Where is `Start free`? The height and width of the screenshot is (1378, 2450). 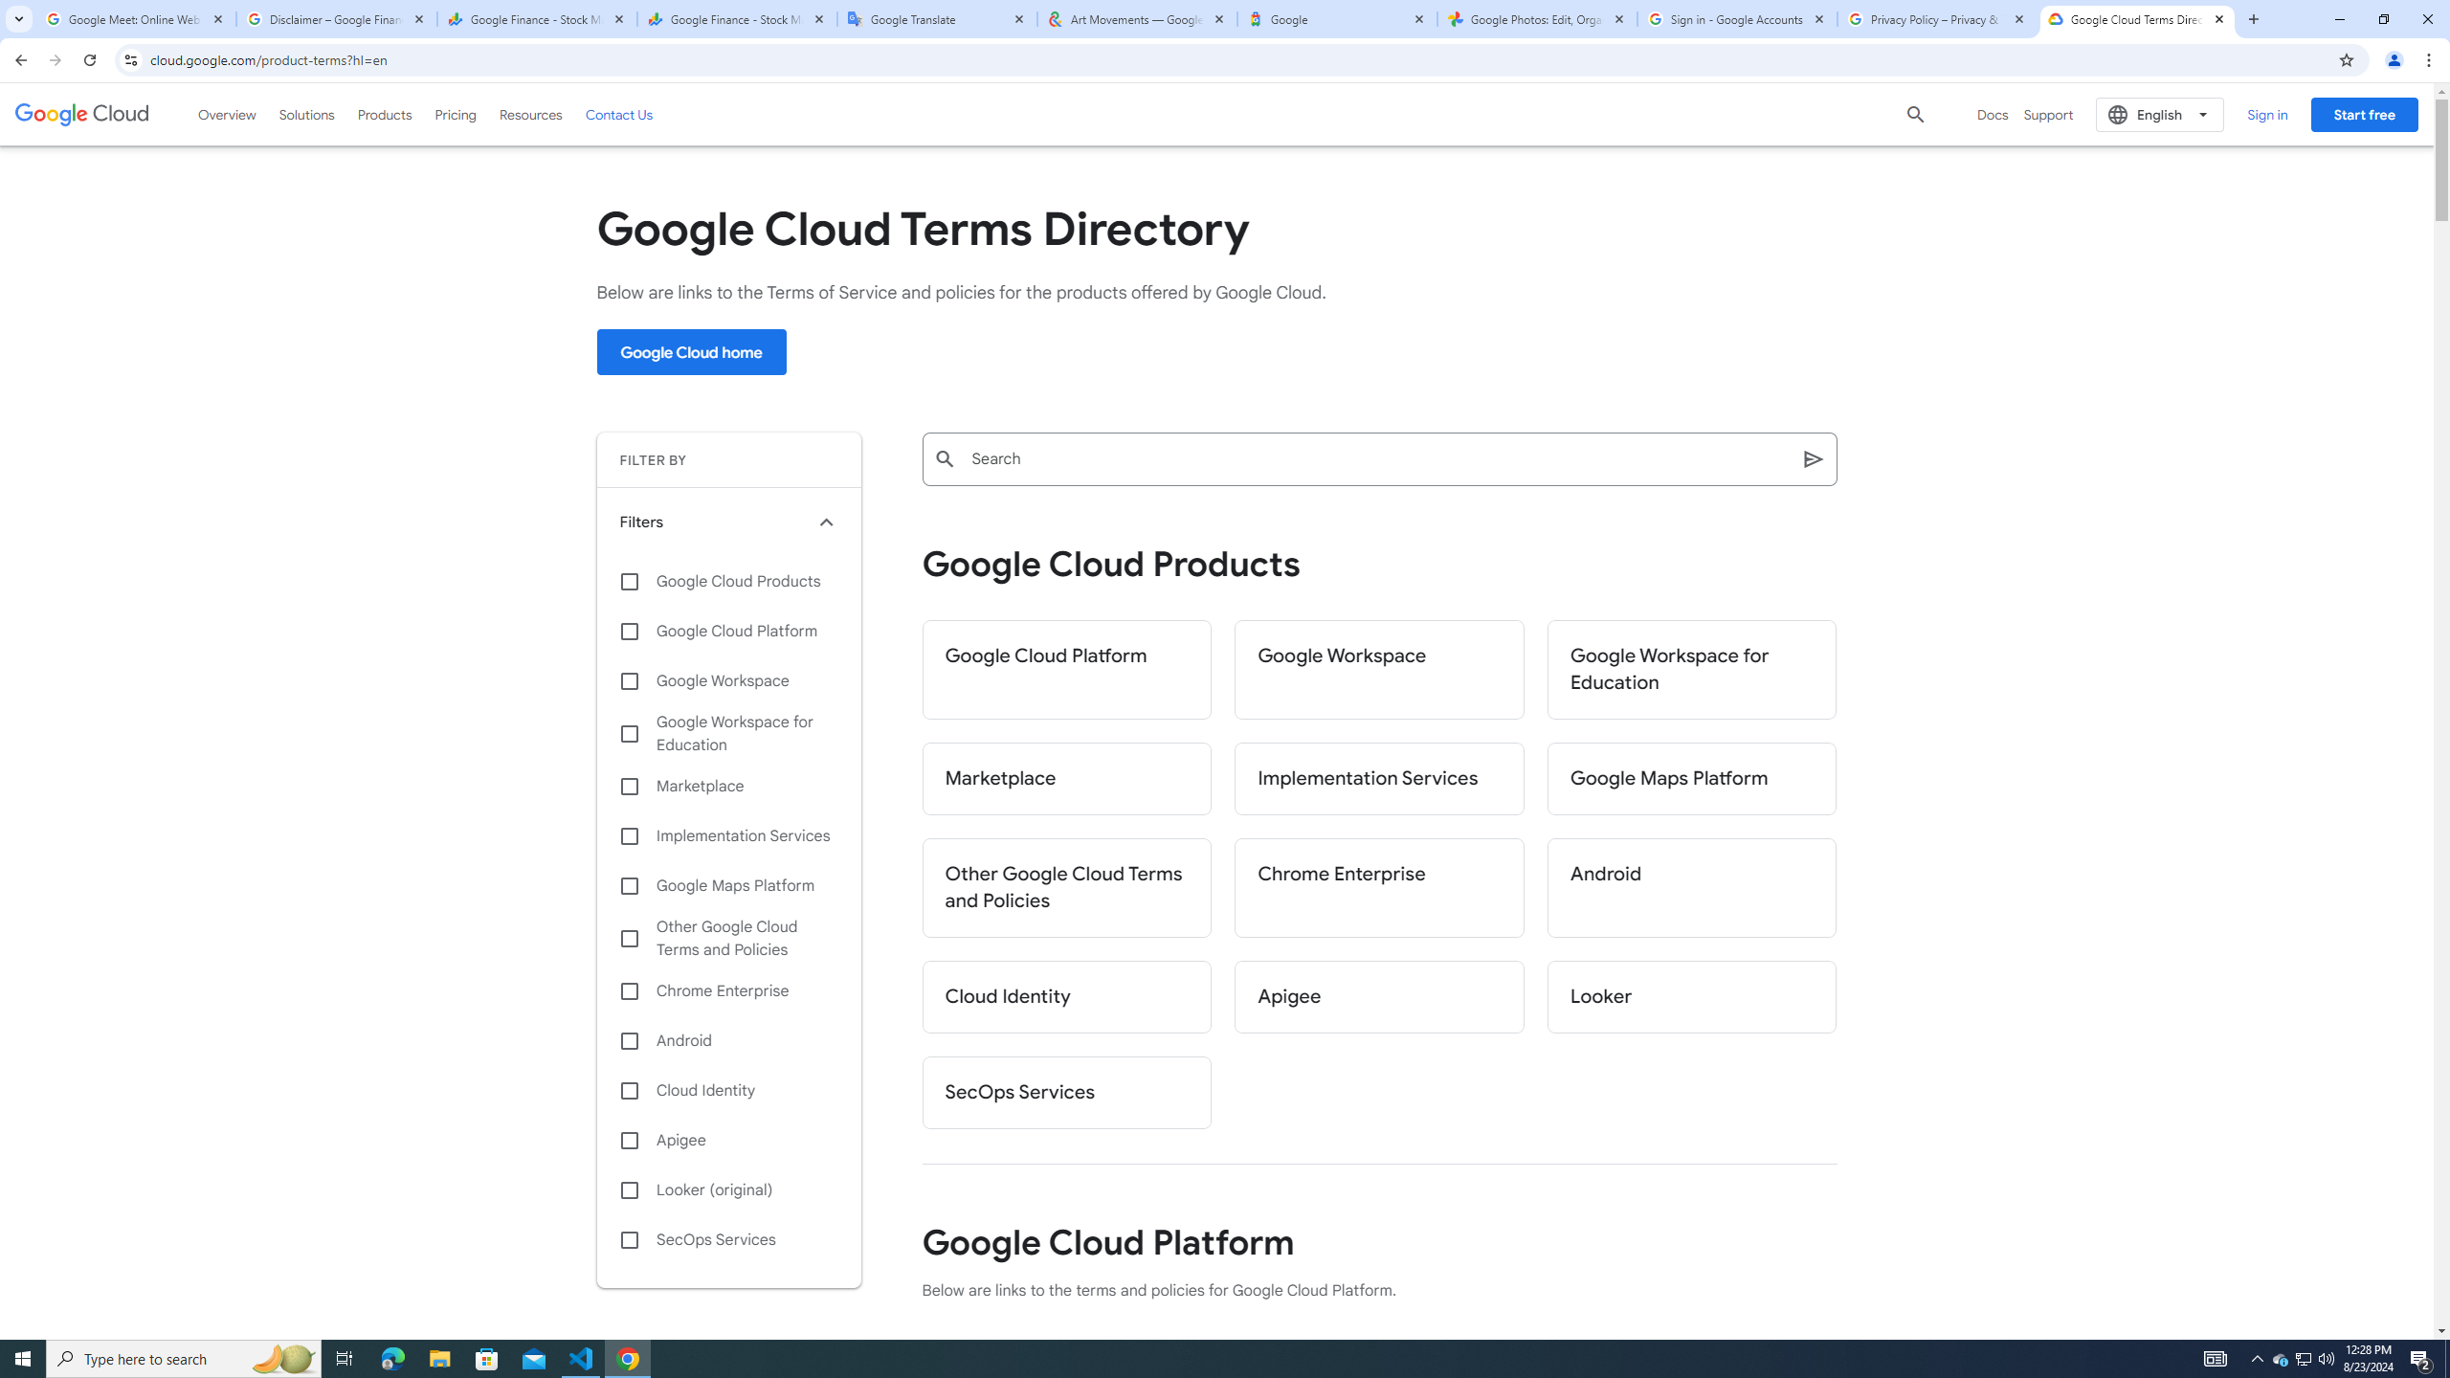 Start free is located at coordinates (2364, 114).